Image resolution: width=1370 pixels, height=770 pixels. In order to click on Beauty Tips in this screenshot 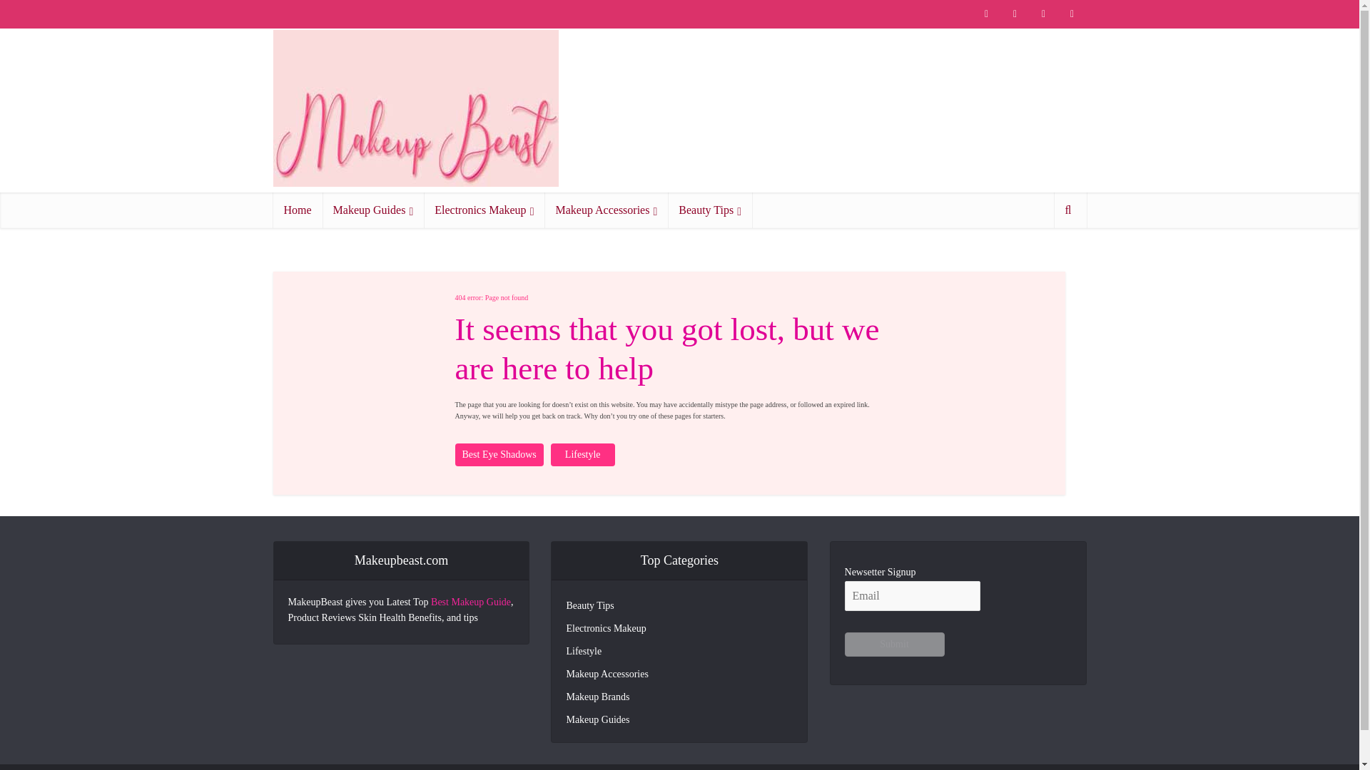, I will do `click(710, 210)`.